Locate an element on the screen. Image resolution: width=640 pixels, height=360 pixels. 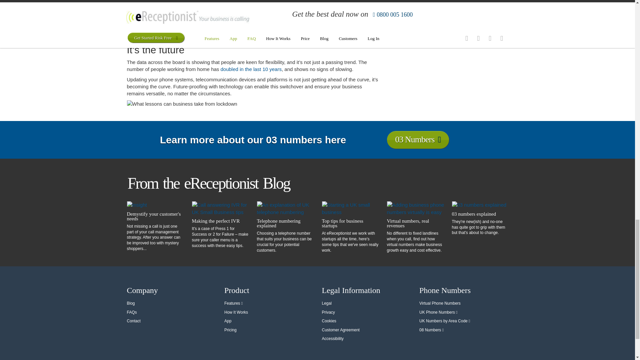
03 Numbers is located at coordinates (417, 139).